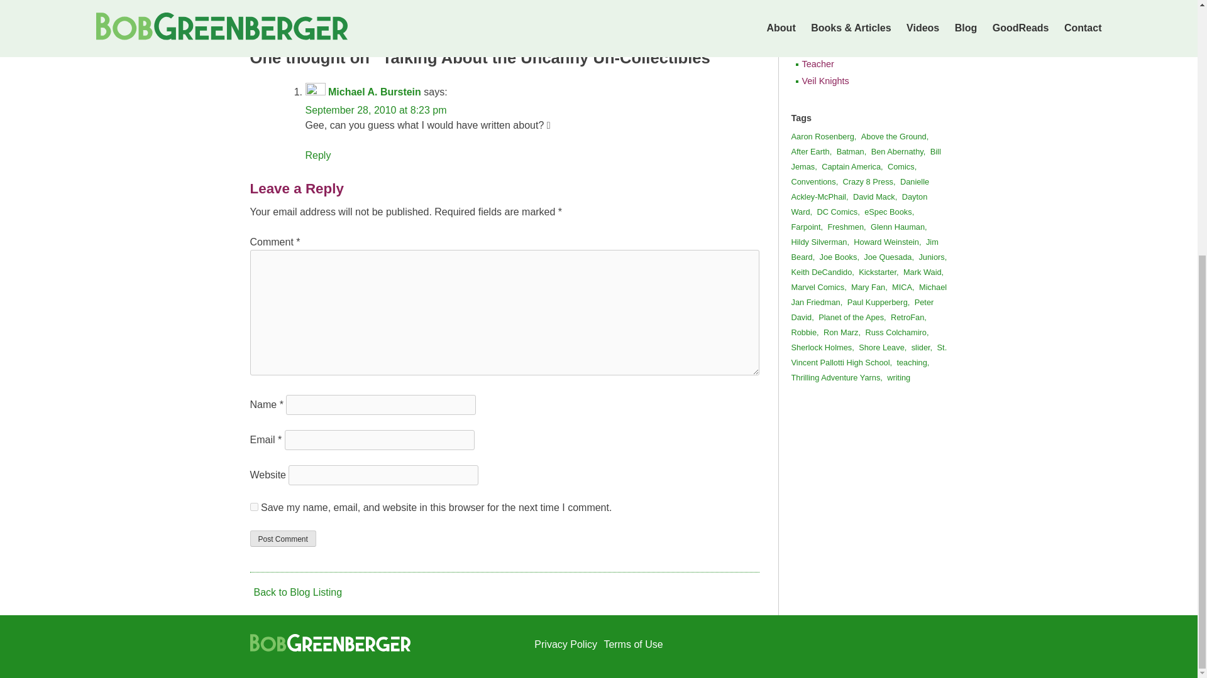 This screenshot has height=678, width=1207. What do you see at coordinates (866, 30) in the screenshot?
I see `Miscellaneous` at bounding box center [866, 30].